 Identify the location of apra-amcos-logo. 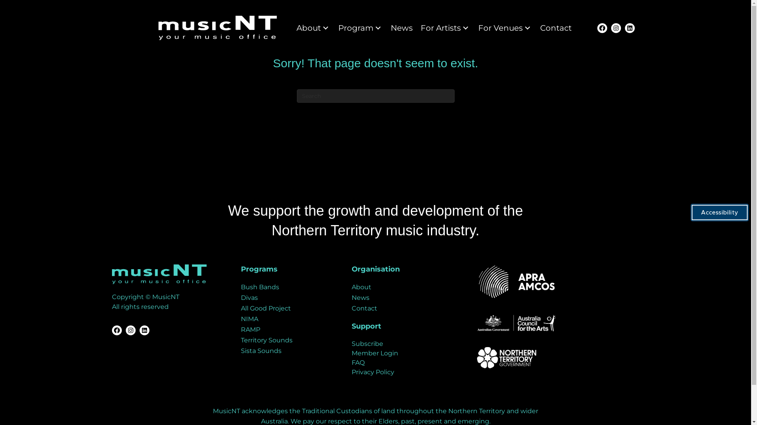
(516, 282).